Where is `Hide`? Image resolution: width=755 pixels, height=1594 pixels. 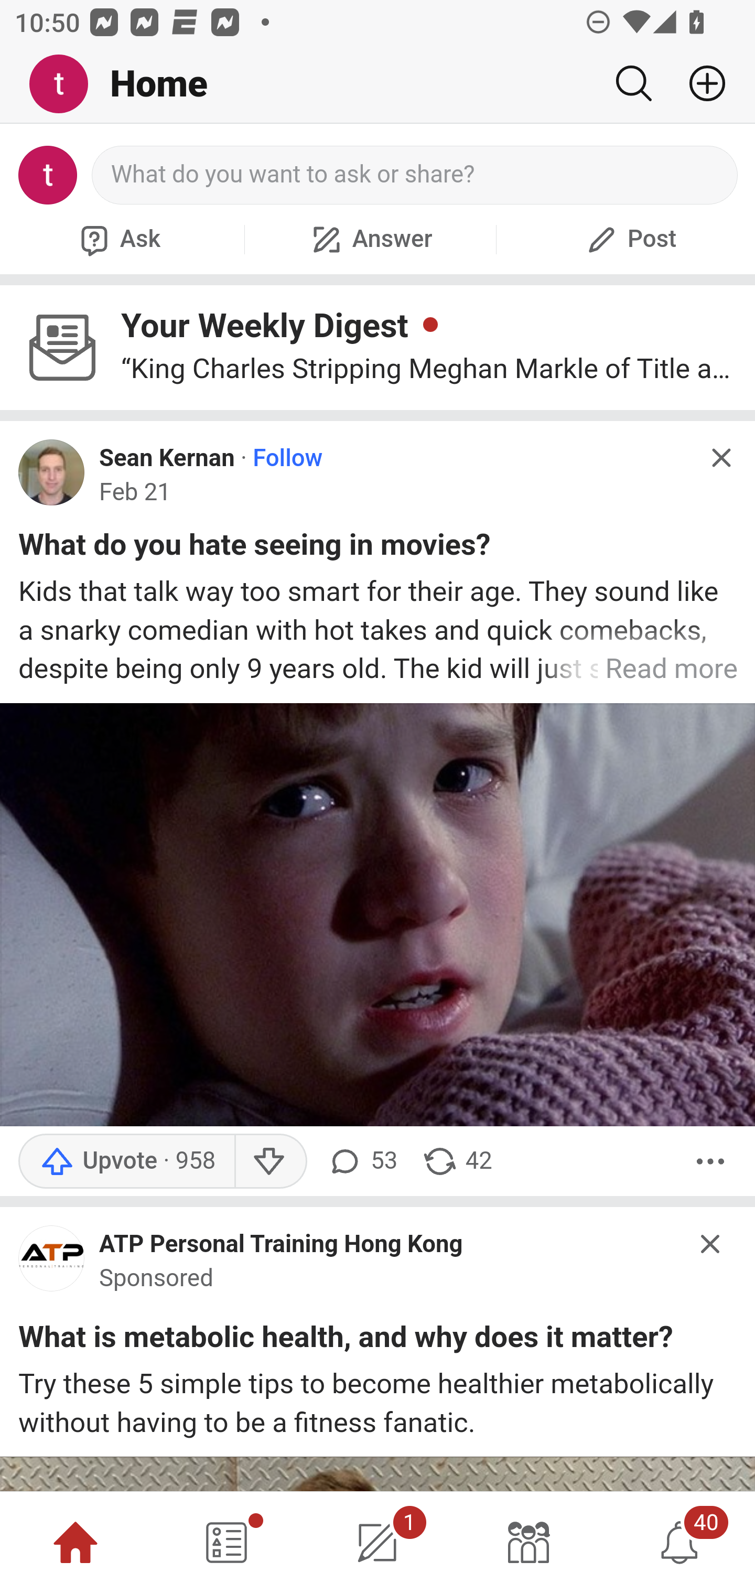 Hide is located at coordinates (720, 457).